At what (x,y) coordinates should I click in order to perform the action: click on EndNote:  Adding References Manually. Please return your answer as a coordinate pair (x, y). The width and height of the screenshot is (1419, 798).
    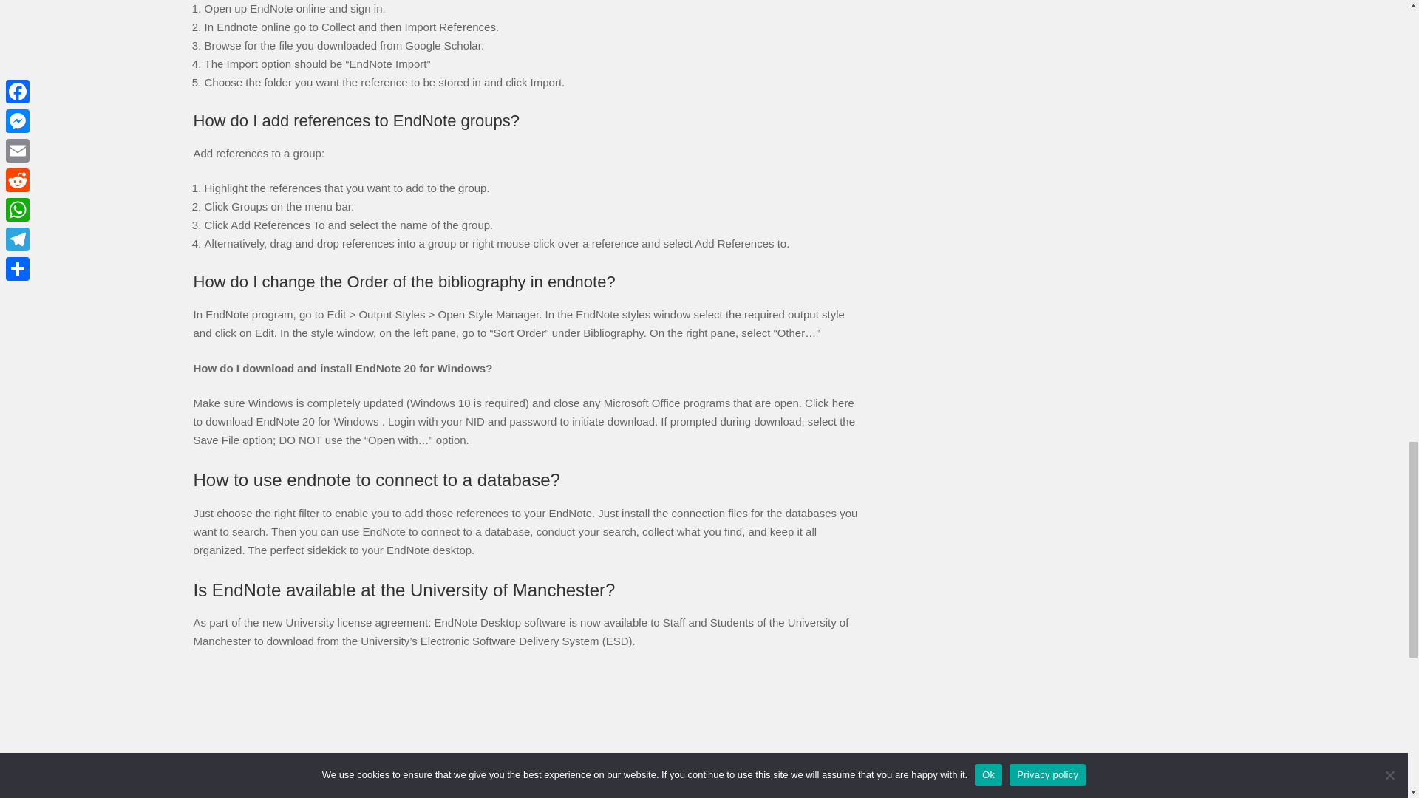
    Looking at the image, I should click on (529, 732).